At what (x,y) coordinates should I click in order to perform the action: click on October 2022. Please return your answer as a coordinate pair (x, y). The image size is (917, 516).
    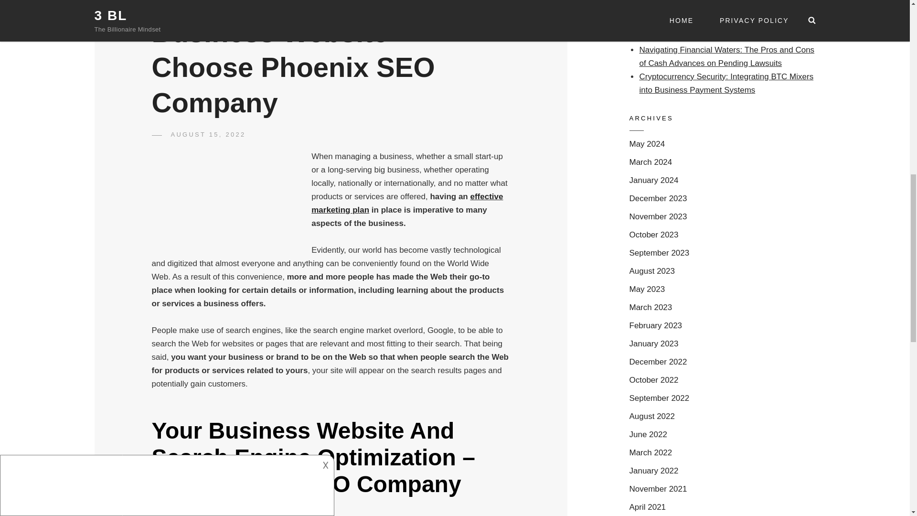
    Looking at the image, I should click on (653, 380).